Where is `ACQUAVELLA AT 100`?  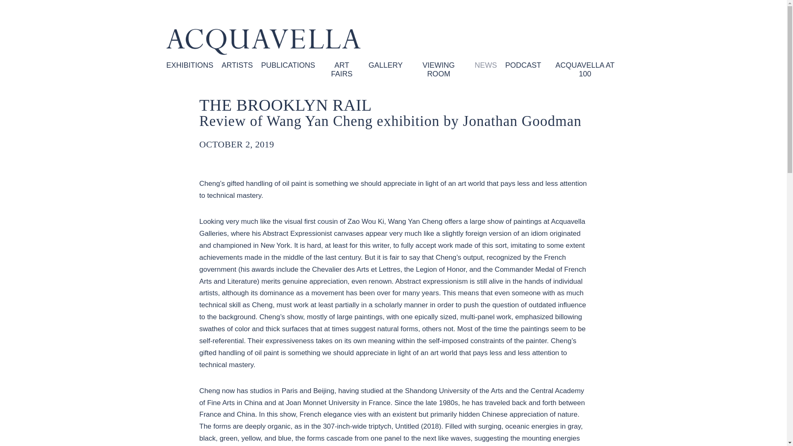 ACQUAVELLA AT 100 is located at coordinates (585, 69).